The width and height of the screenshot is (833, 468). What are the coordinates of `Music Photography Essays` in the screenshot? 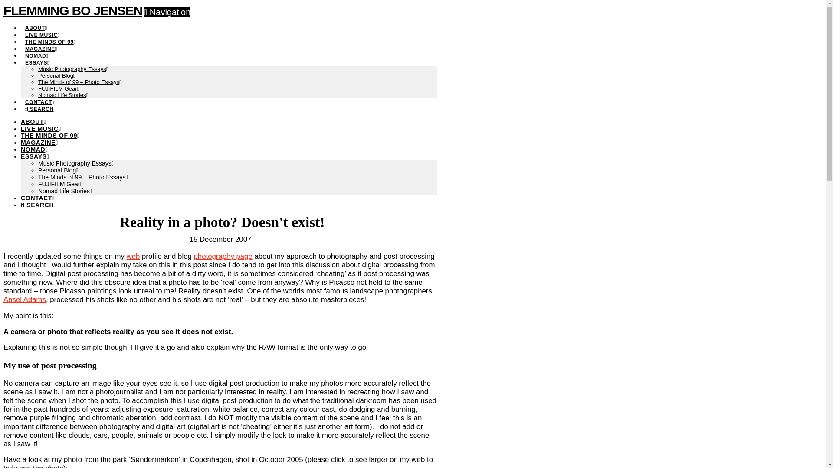 It's located at (75, 163).